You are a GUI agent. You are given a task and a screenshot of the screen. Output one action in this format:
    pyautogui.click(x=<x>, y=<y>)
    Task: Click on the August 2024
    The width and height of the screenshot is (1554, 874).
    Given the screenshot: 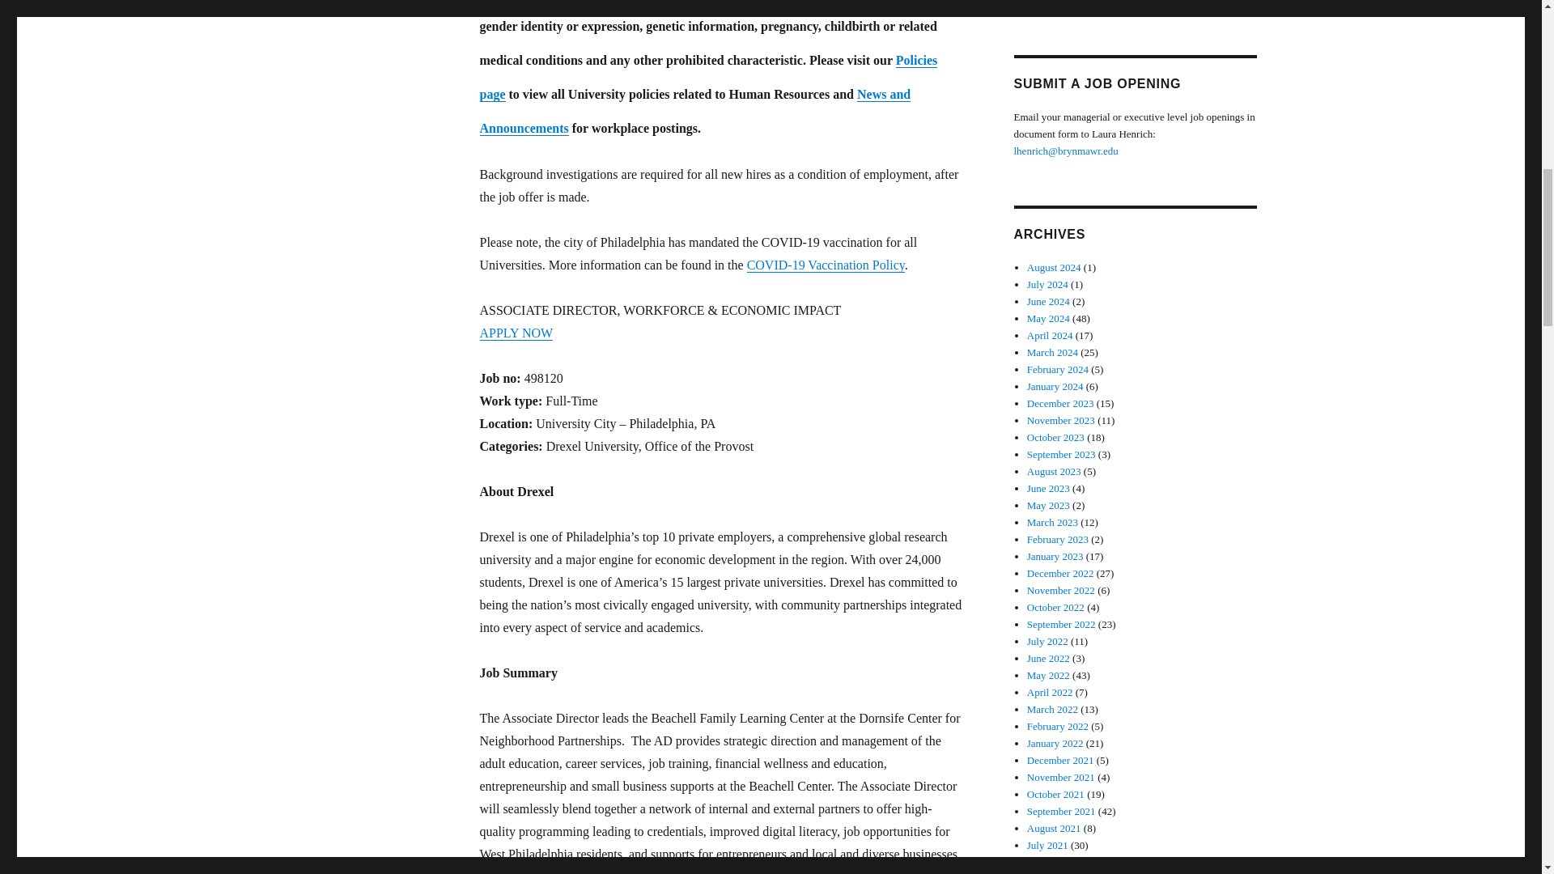 What is the action you would take?
    pyautogui.click(x=1054, y=267)
    